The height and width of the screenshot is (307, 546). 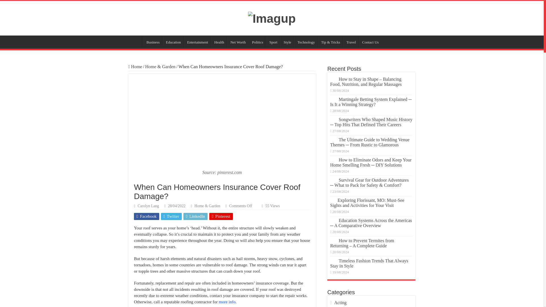 I want to click on Technology, so click(x=306, y=42).